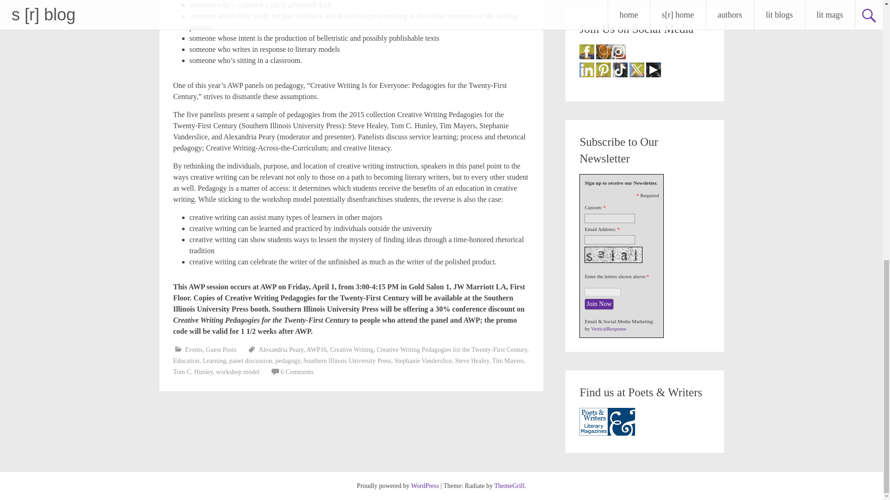 This screenshot has height=500, width=890. Describe the element at coordinates (316, 350) in the screenshot. I see `AWP16` at that location.